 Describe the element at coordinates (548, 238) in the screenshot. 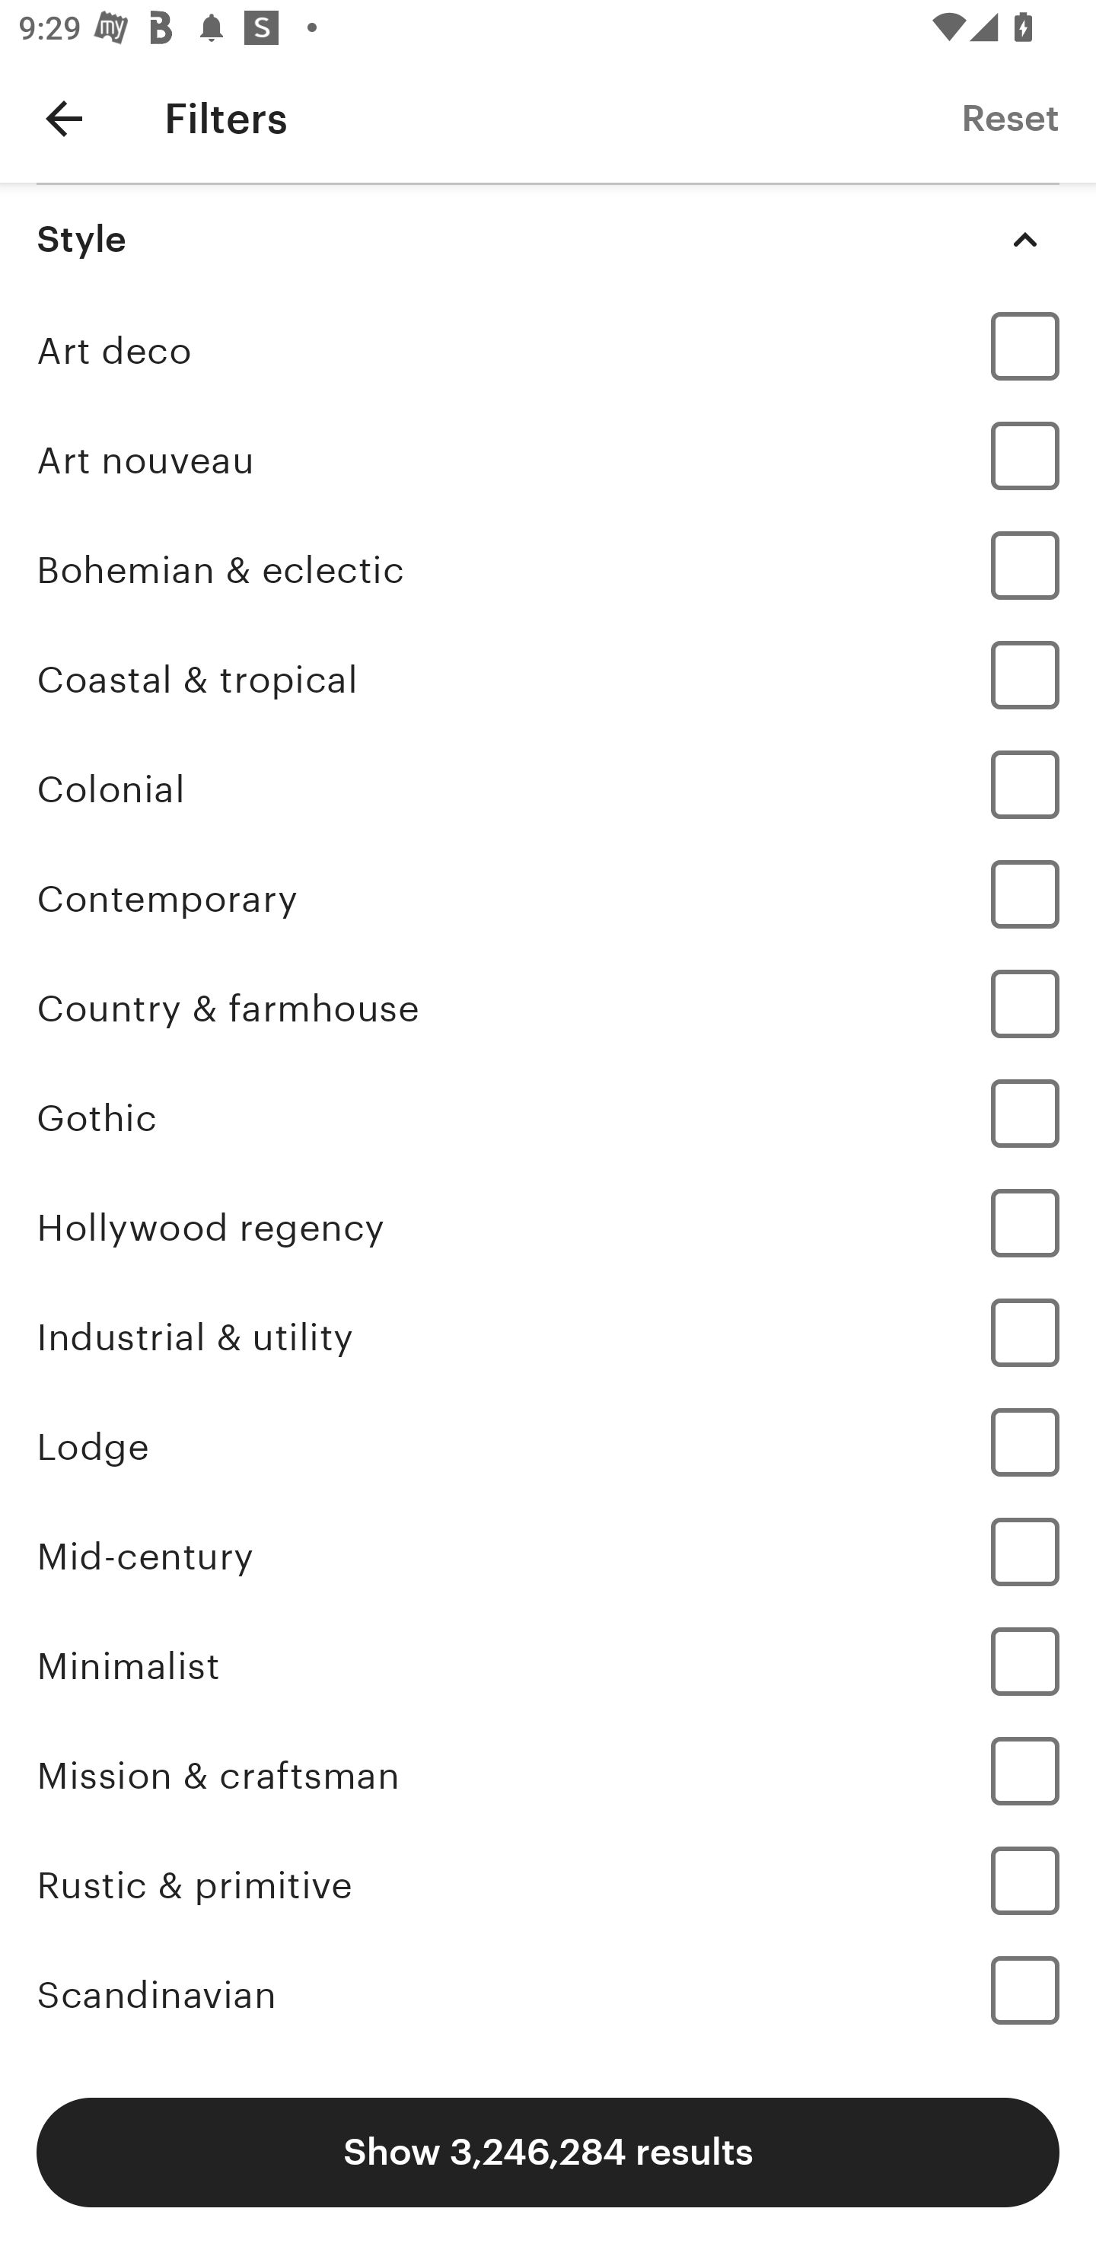

I see `Style` at that location.